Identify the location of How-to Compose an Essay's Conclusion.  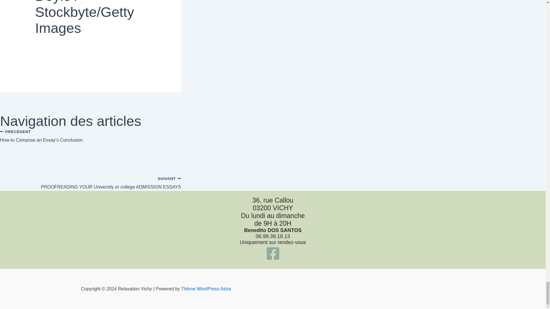
(91, 143).